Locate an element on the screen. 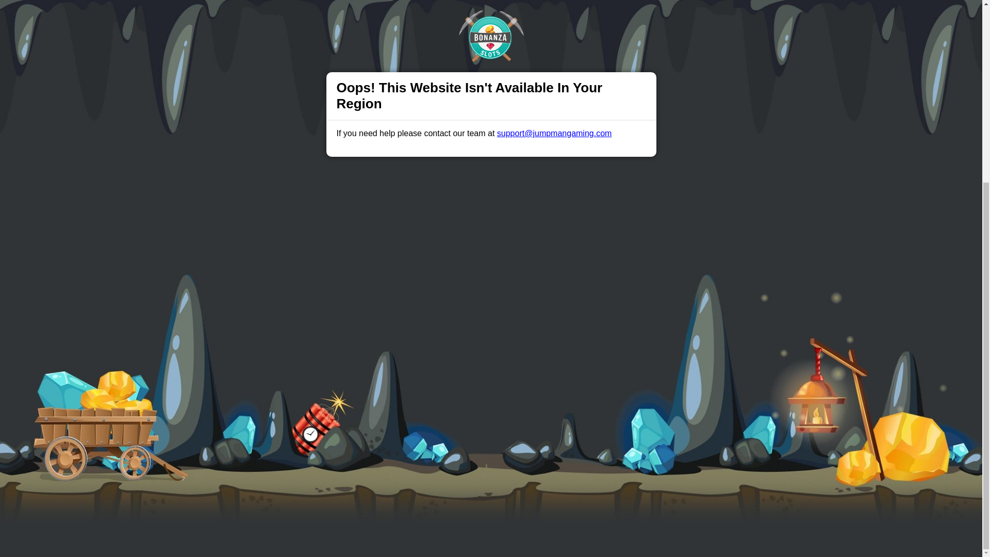 The image size is (990, 557). Blog is located at coordinates (502, 334).